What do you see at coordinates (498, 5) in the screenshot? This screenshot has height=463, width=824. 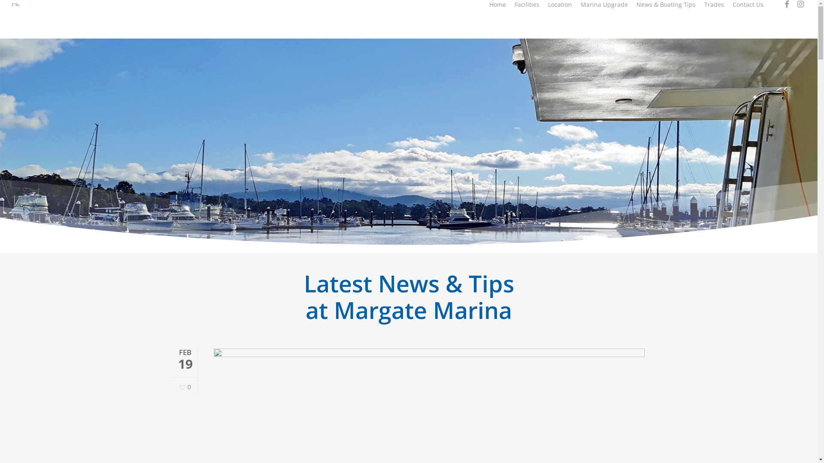 I see `Home` at bounding box center [498, 5].